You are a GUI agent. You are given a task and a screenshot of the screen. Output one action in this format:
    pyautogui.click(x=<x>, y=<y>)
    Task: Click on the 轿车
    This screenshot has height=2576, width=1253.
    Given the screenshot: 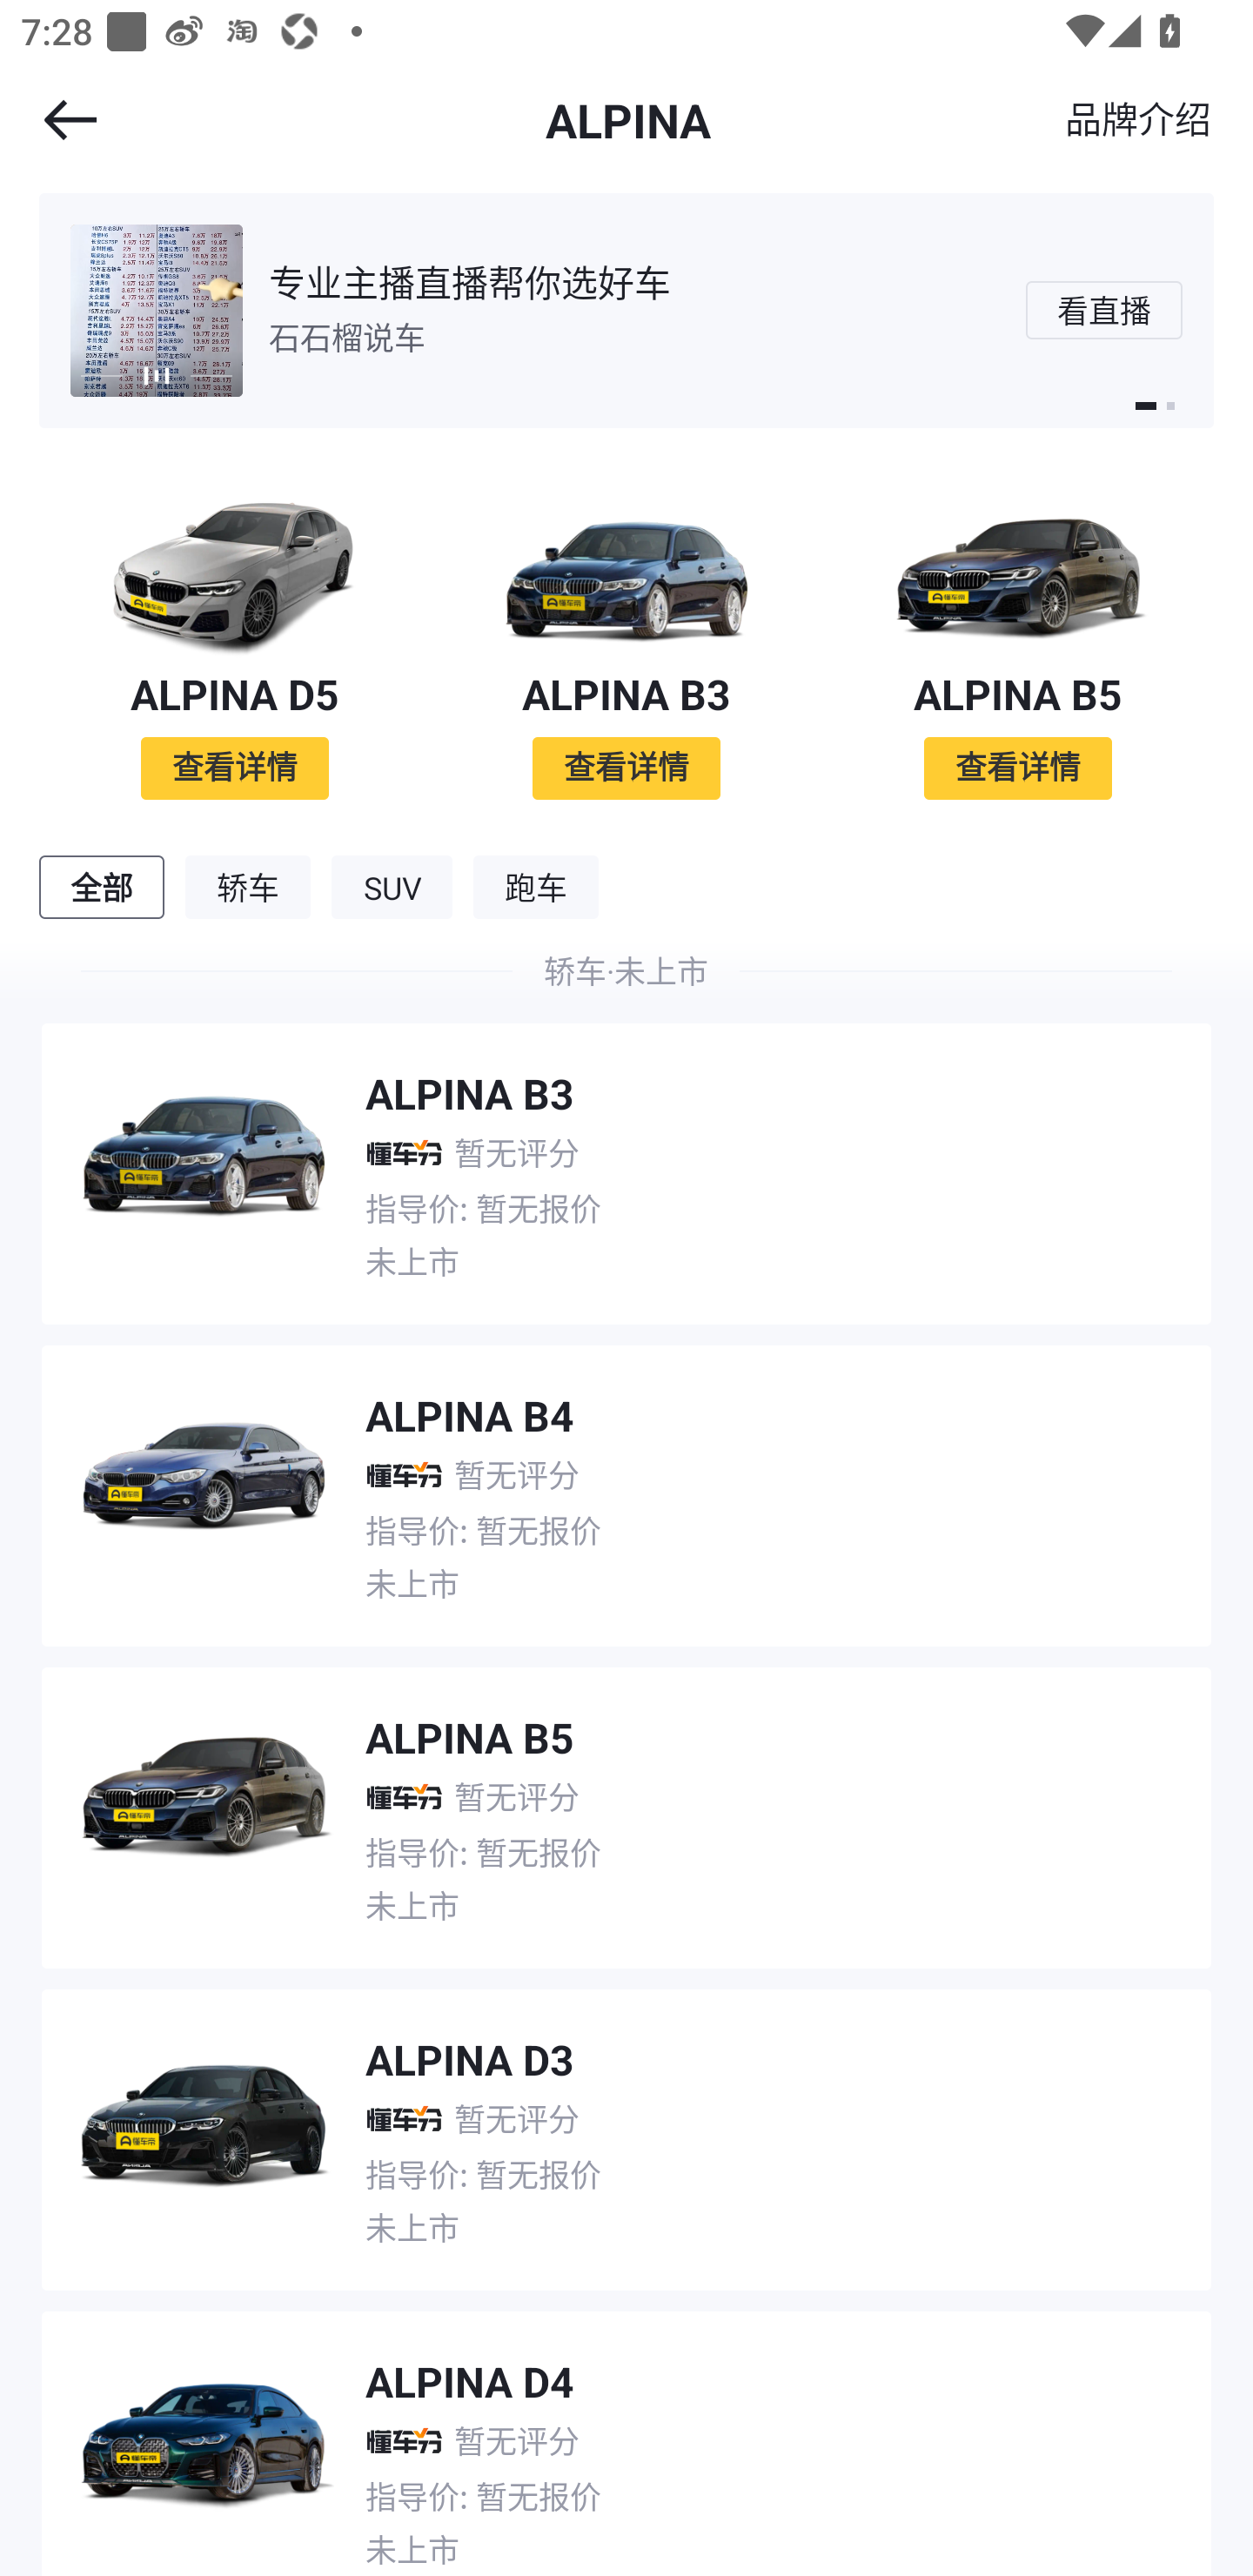 What is the action you would take?
    pyautogui.click(x=248, y=887)
    